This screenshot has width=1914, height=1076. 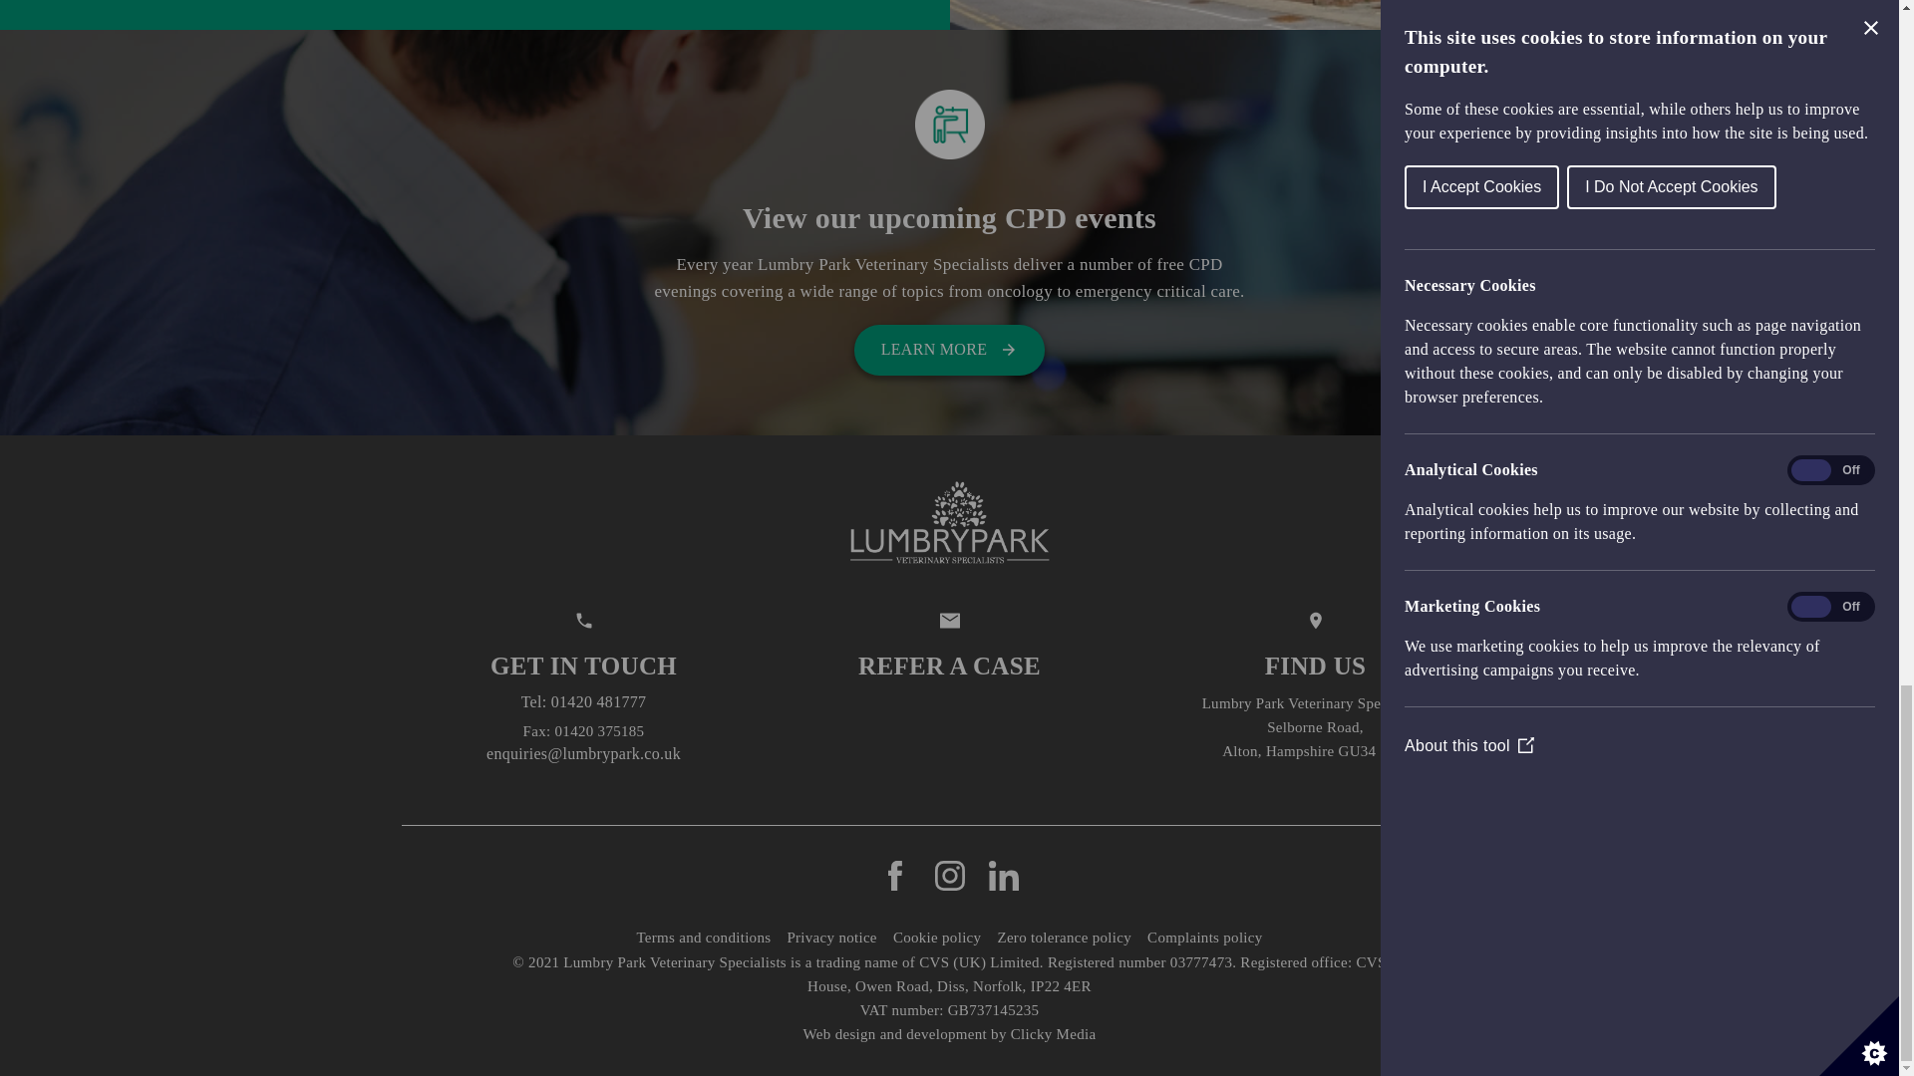 What do you see at coordinates (937, 937) in the screenshot?
I see `Cookie policy` at bounding box center [937, 937].